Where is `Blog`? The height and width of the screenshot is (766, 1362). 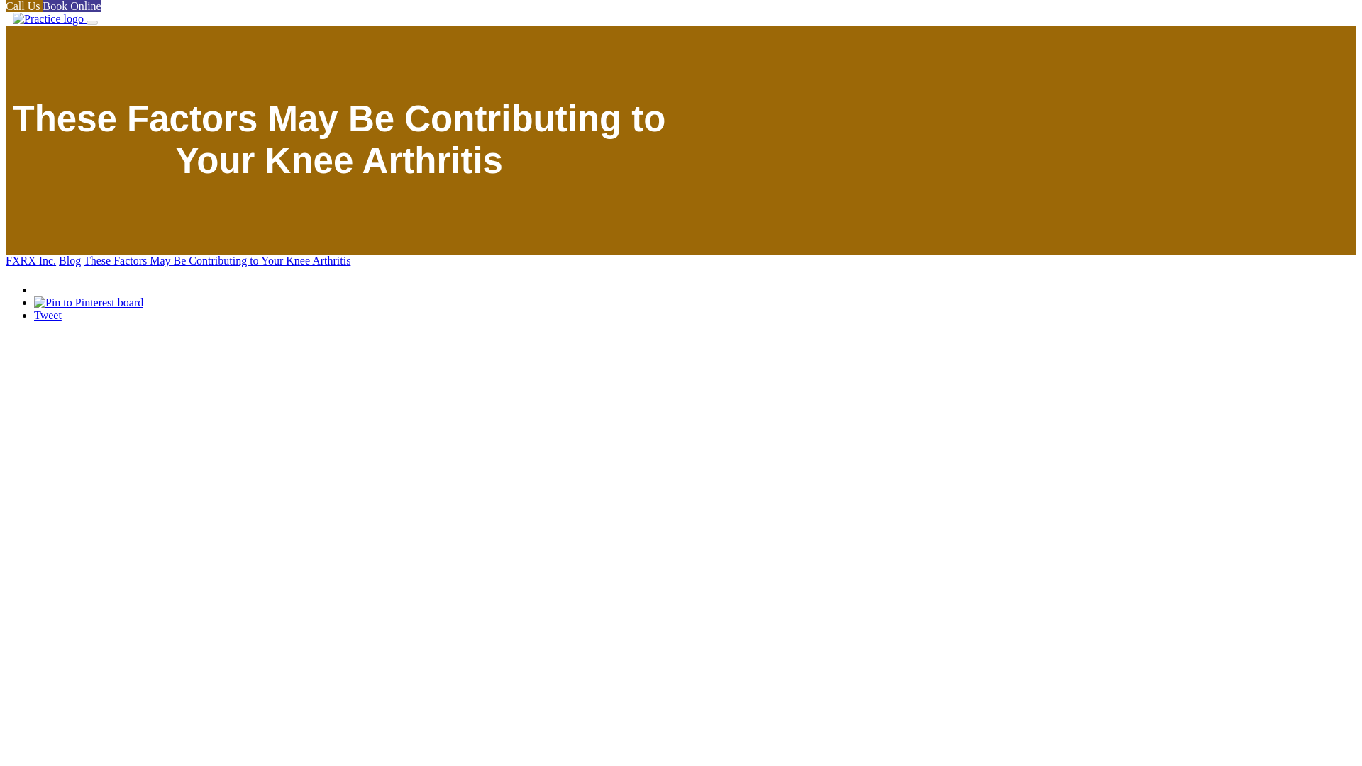
Blog is located at coordinates (70, 260).